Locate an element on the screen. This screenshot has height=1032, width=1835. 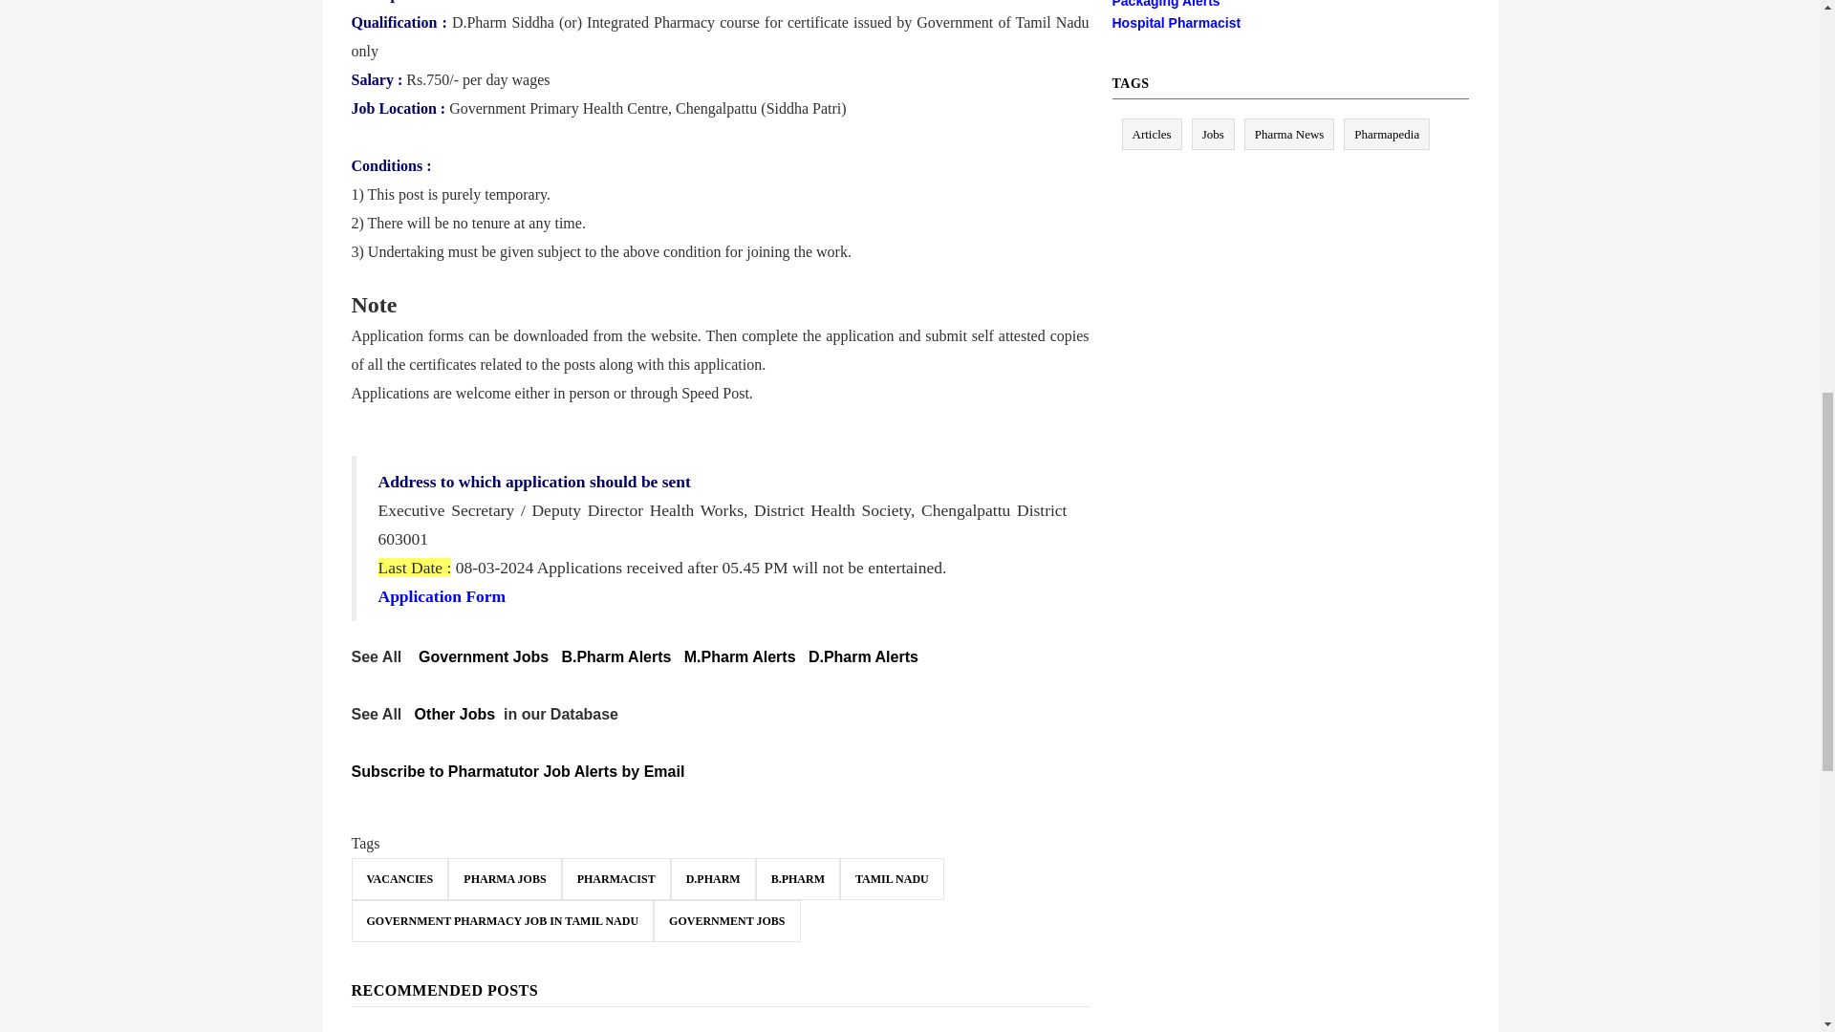
Subscribe to Pharmatutor Job Alerts by Email is located at coordinates (518, 772).